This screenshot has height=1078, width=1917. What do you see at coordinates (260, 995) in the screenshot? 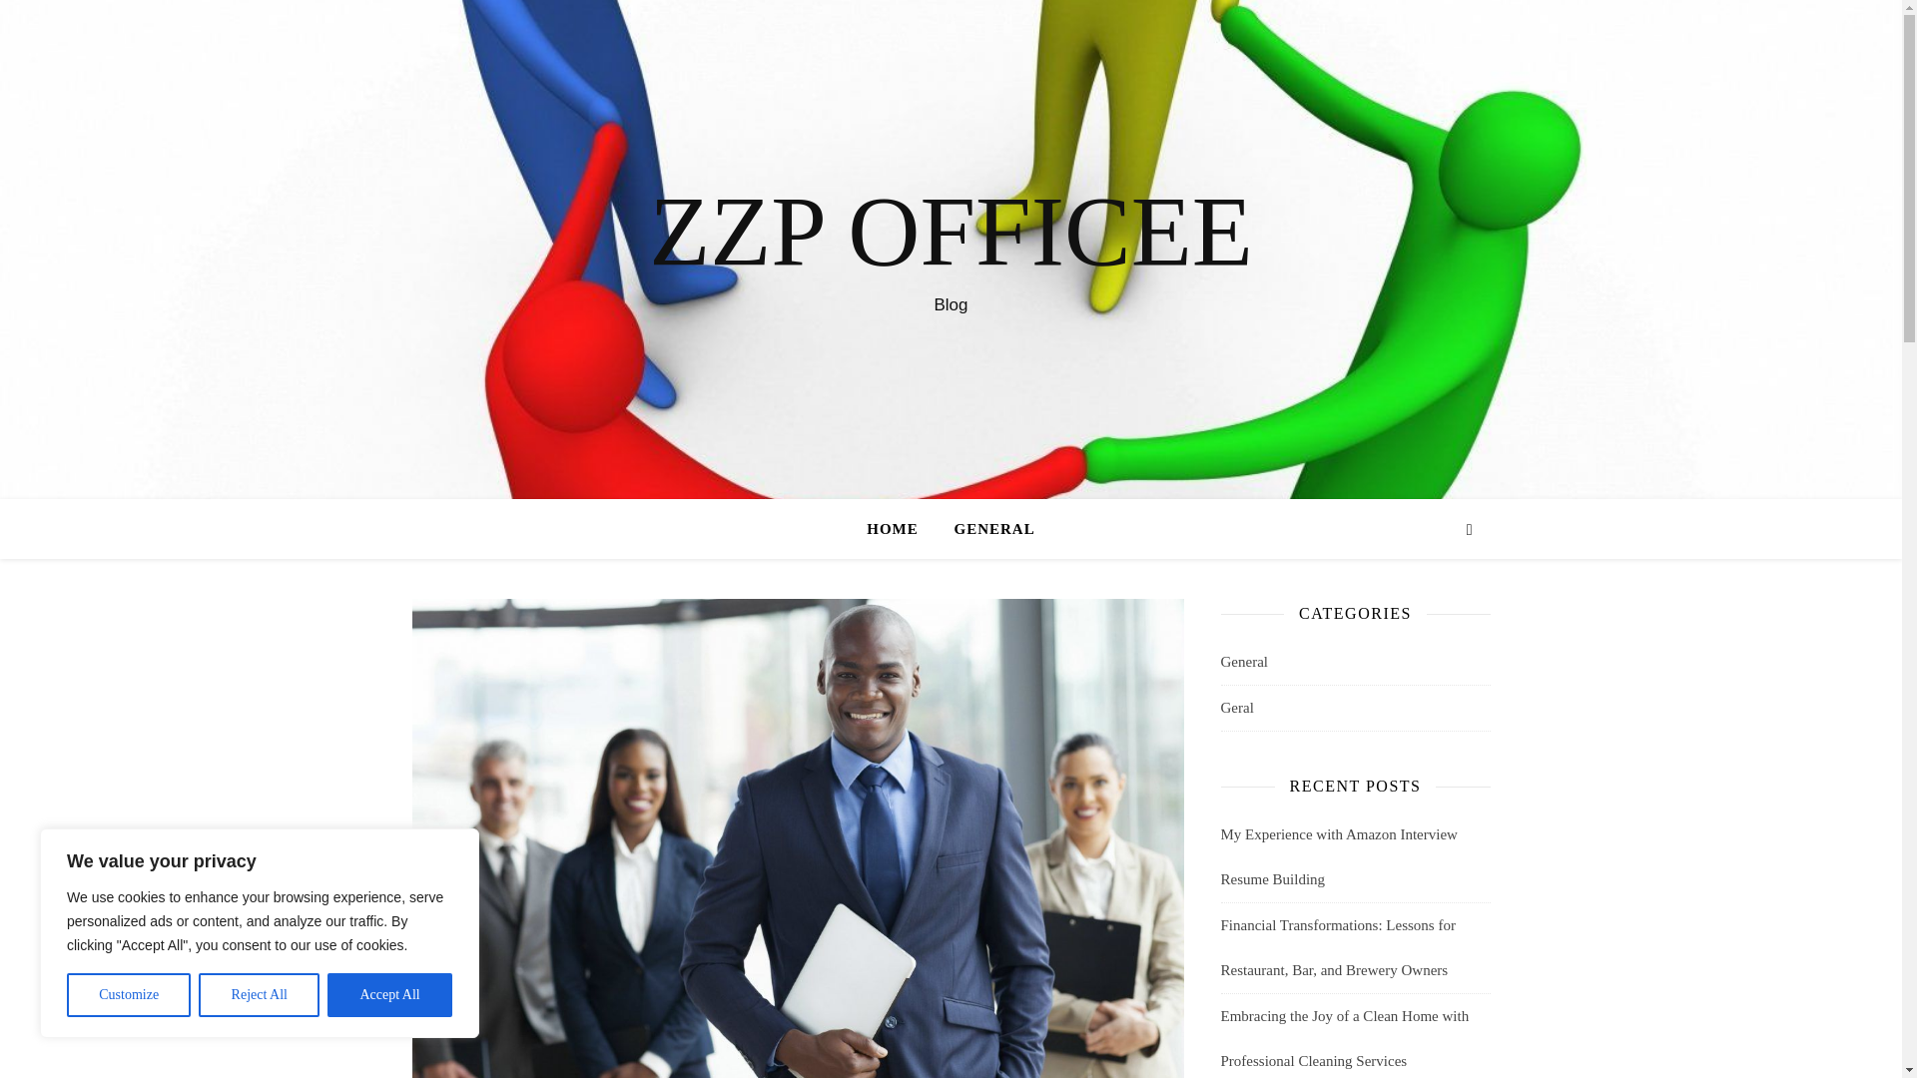
I see `Reject All` at bounding box center [260, 995].